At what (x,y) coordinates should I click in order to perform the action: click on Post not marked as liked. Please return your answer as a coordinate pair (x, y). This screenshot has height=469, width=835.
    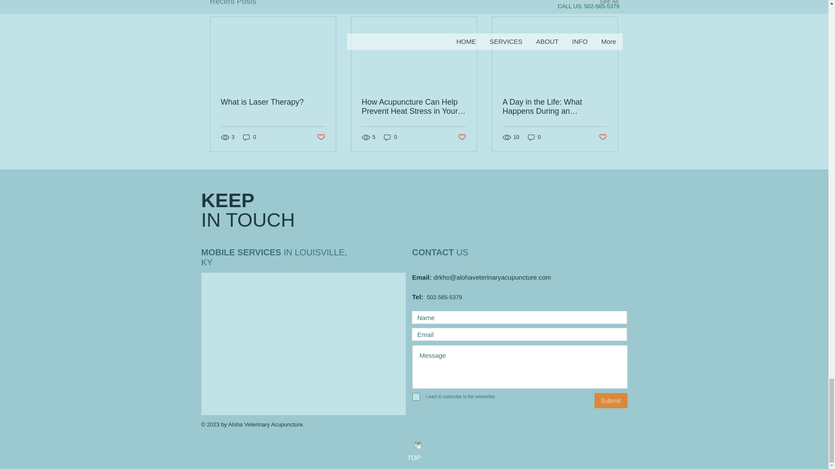
    Looking at the image, I should click on (320, 137).